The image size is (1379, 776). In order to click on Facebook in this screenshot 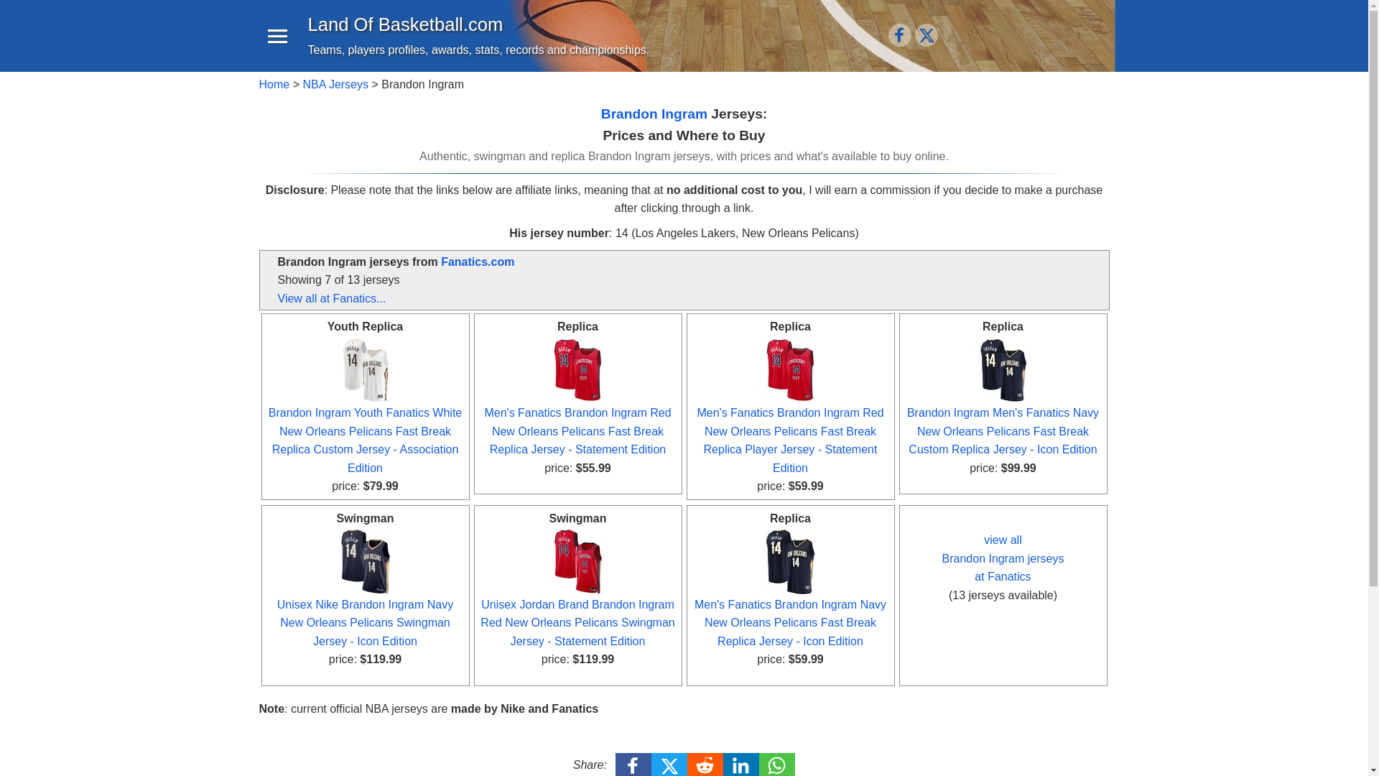, I will do `click(633, 765)`.